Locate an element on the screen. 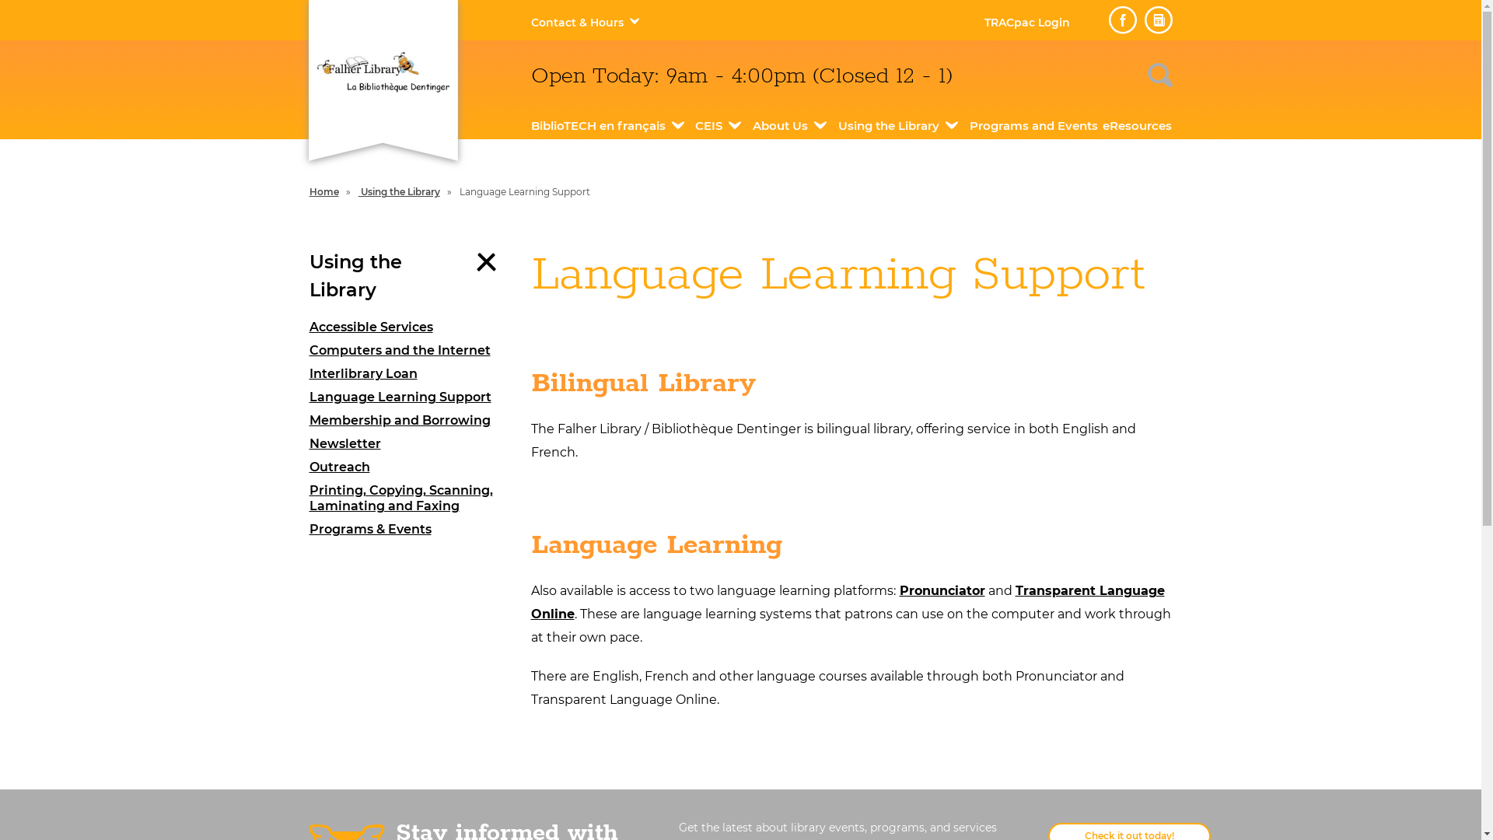 Image resolution: width=1493 pixels, height=840 pixels. eResources is located at coordinates (1137, 126).